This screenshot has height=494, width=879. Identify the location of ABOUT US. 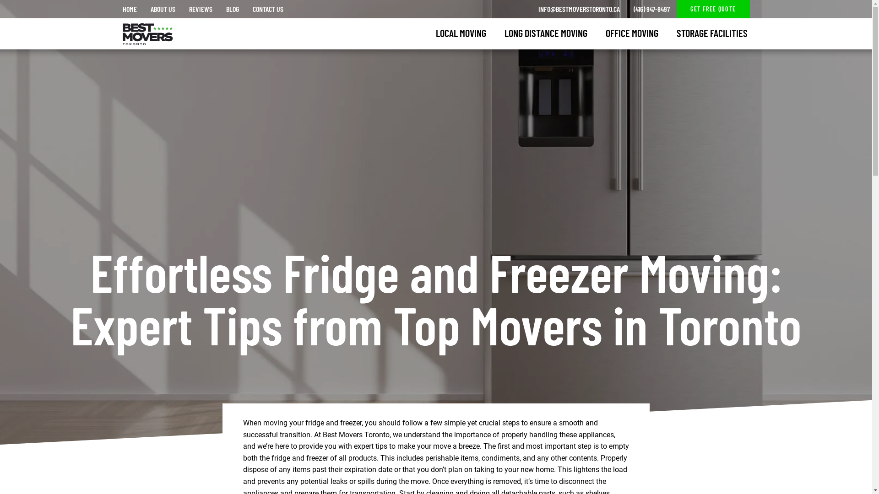
(163, 9).